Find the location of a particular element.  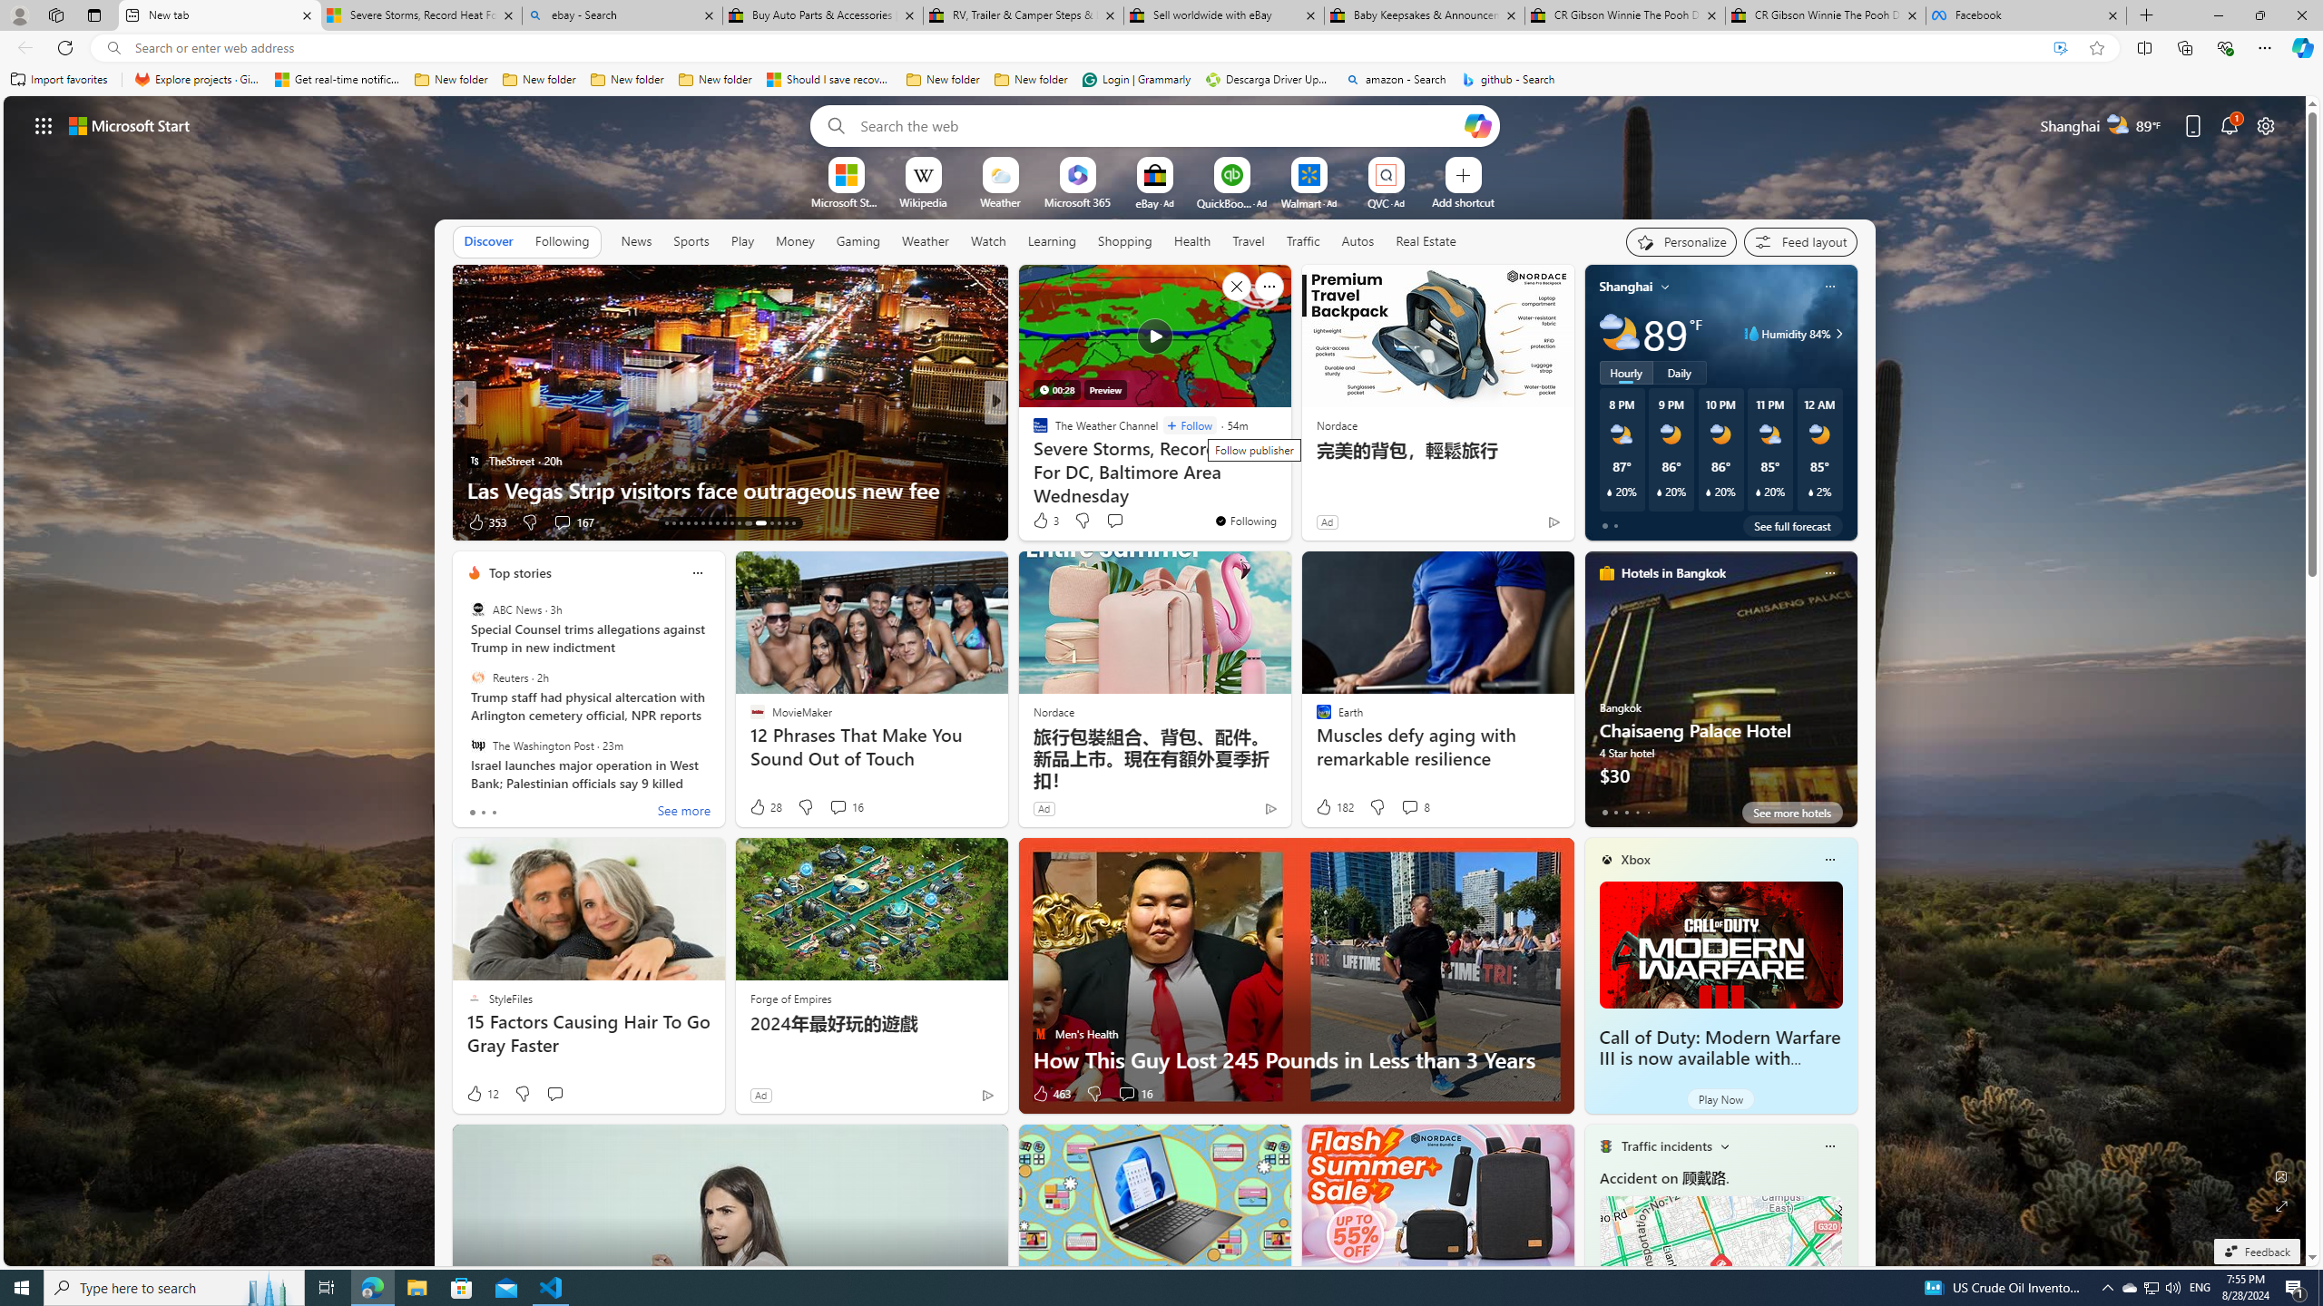

AutomationID: tab-29 is located at coordinates (793, 523).